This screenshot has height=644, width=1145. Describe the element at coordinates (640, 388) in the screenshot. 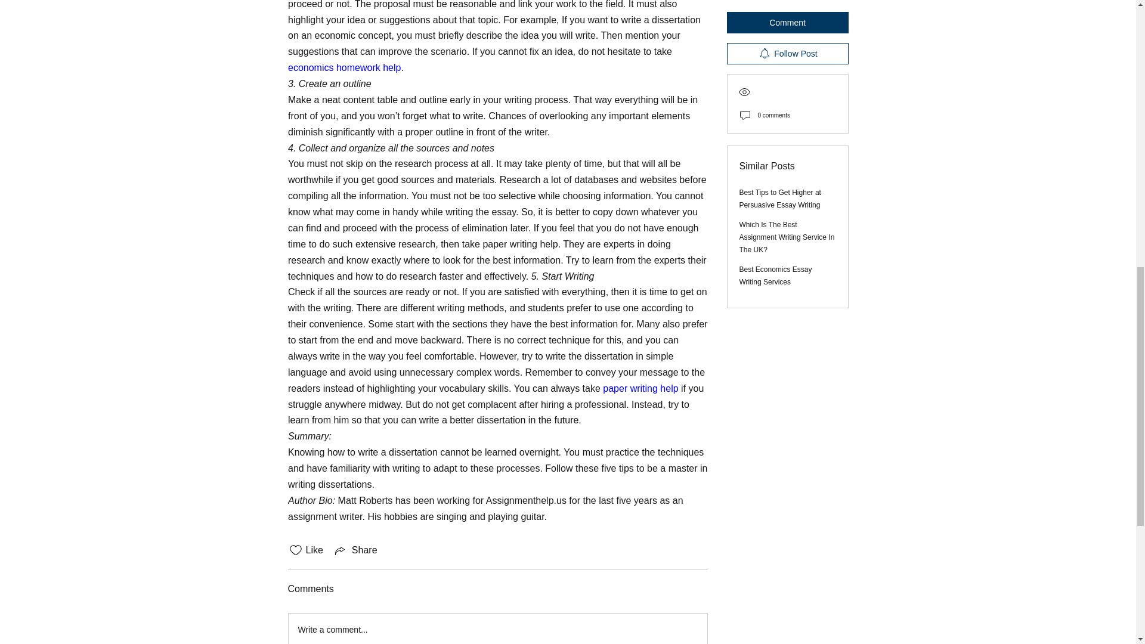

I see `paper writing help` at that location.